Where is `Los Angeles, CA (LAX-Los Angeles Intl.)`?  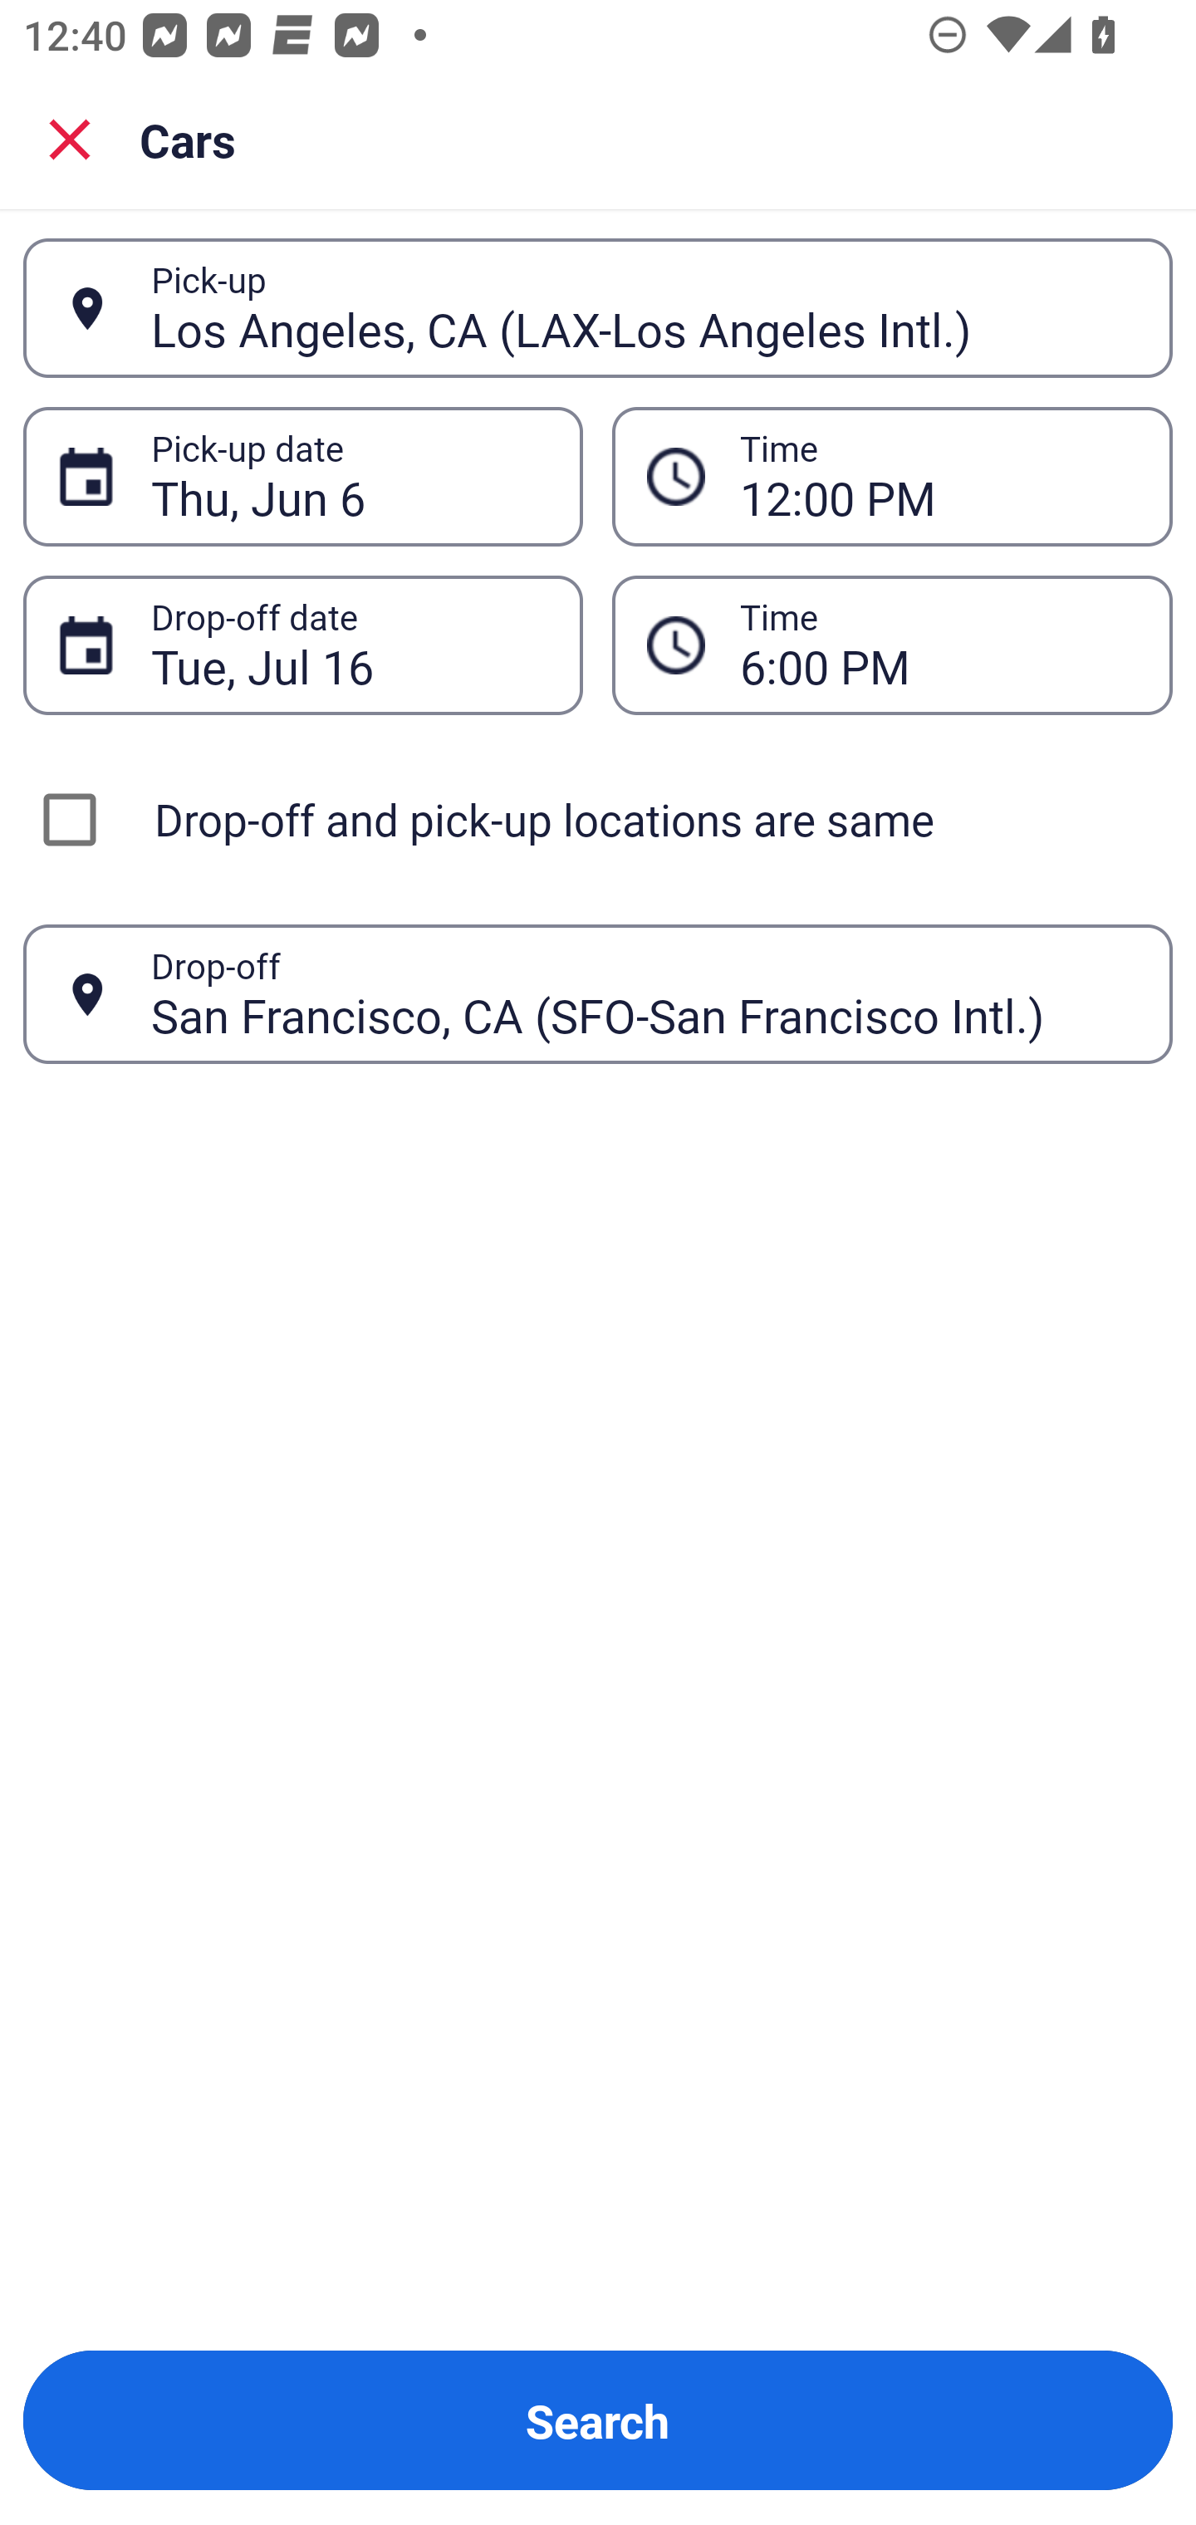 Los Angeles, CA (LAX-Los Angeles Intl.) is located at coordinates (644, 307).